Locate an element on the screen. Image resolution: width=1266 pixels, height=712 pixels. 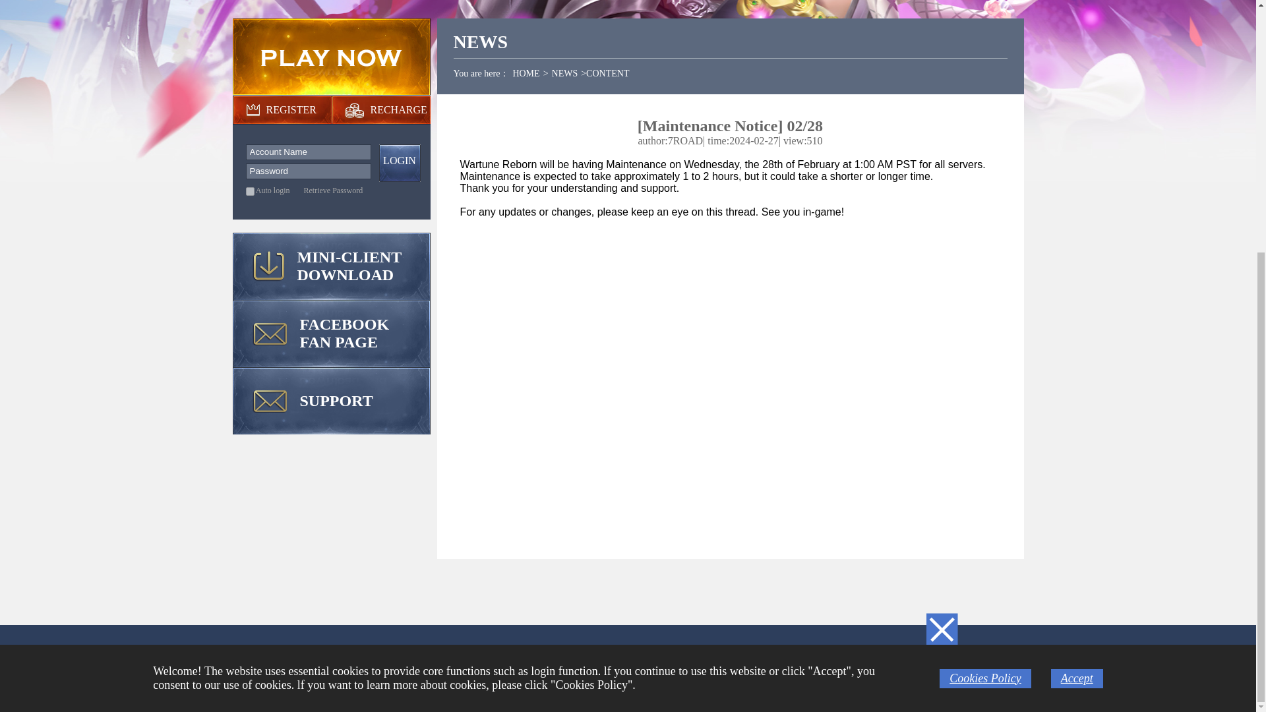
Cookie Policy is located at coordinates (774, 668).